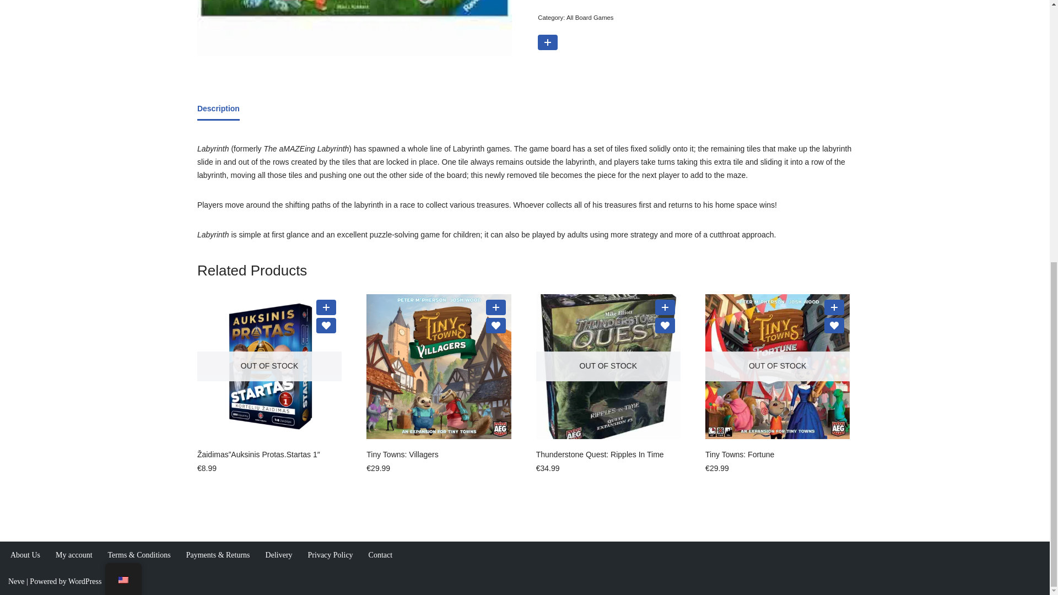  I want to click on pokemon labyrinth, so click(354, 28).